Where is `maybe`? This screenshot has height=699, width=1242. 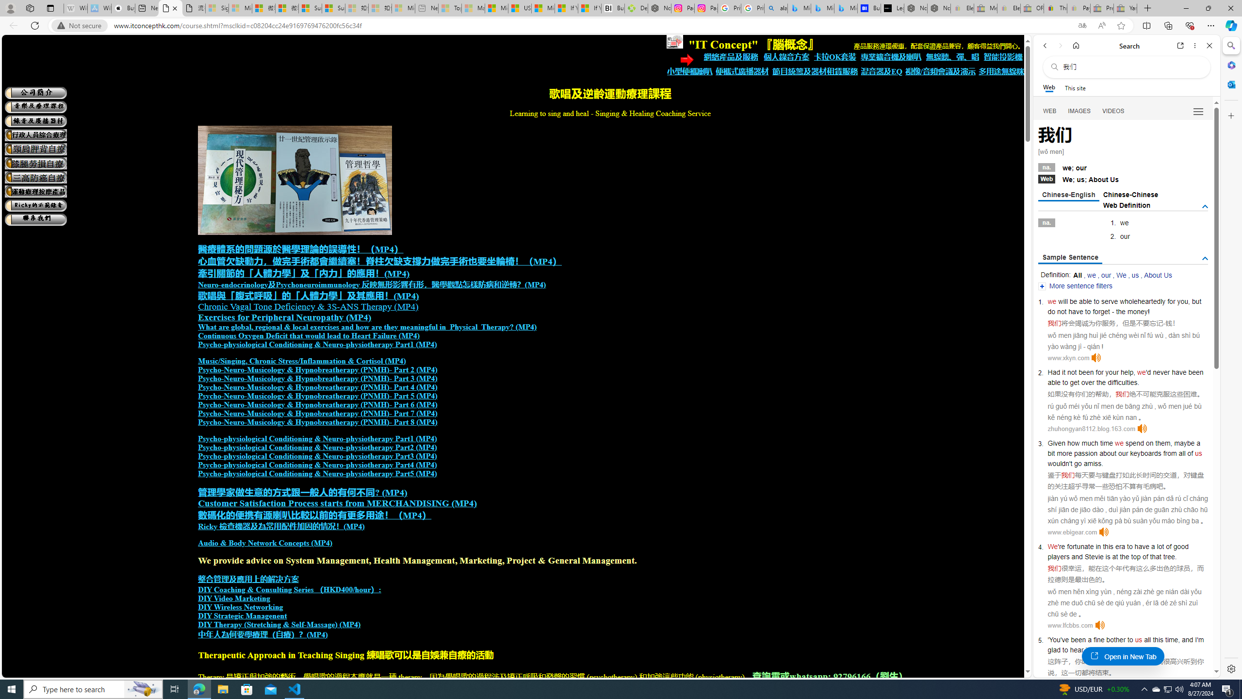 maybe is located at coordinates (1184, 443).